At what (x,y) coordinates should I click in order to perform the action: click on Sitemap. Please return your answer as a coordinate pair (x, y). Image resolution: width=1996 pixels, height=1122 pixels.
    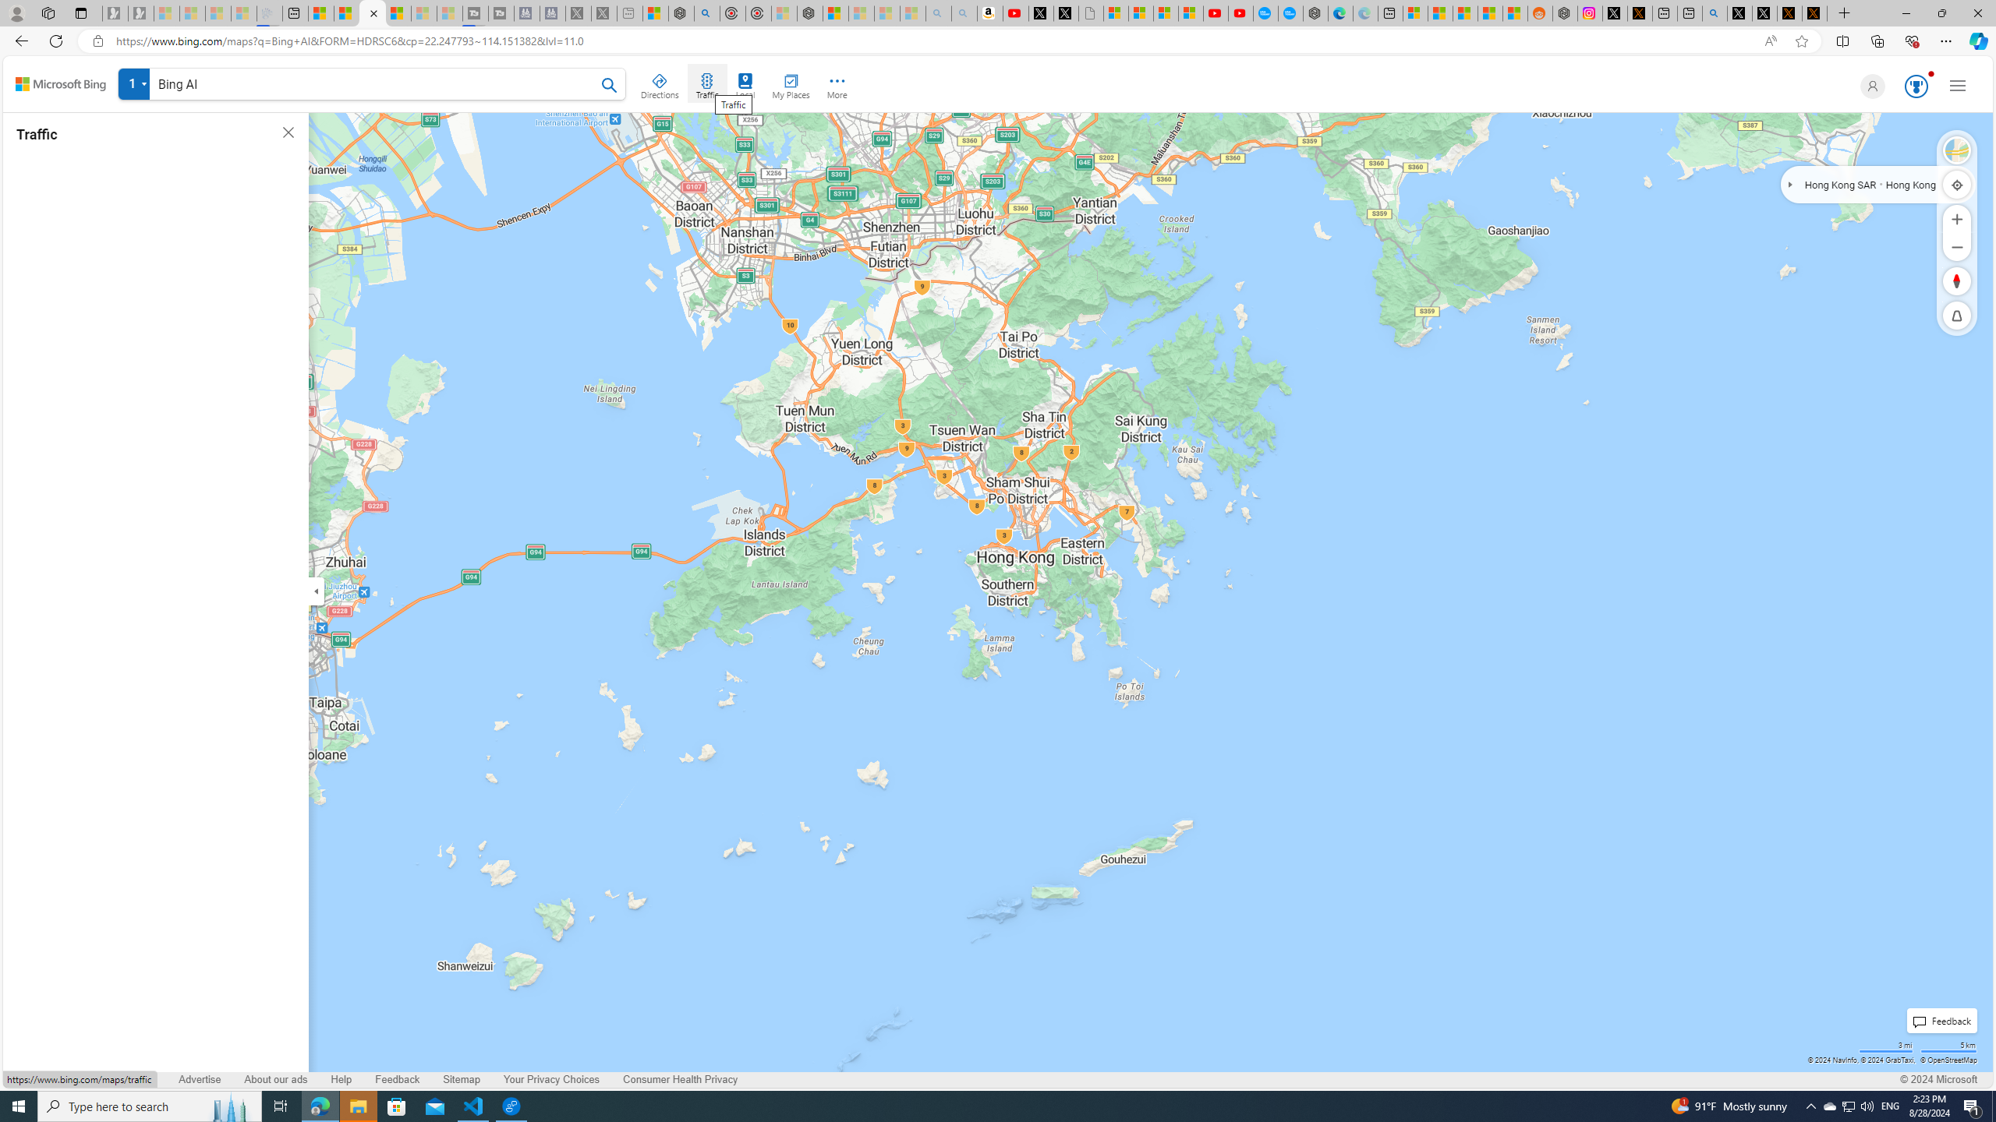
    Looking at the image, I should click on (462, 1079).